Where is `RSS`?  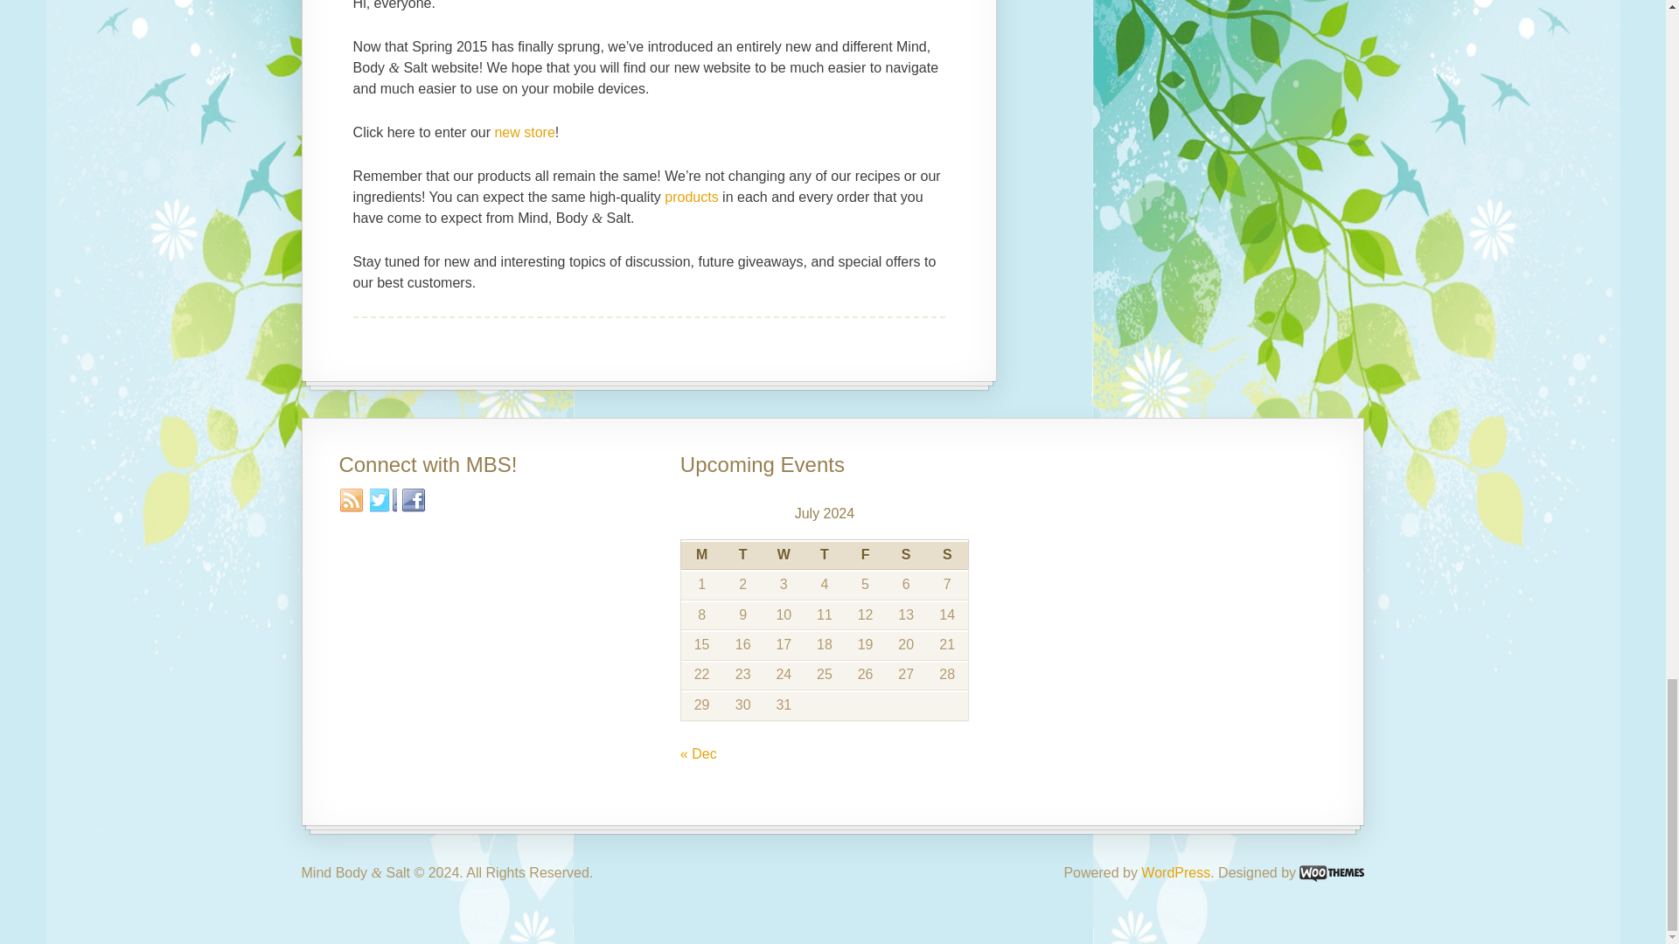 RSS is located at coordinates (352, 501).